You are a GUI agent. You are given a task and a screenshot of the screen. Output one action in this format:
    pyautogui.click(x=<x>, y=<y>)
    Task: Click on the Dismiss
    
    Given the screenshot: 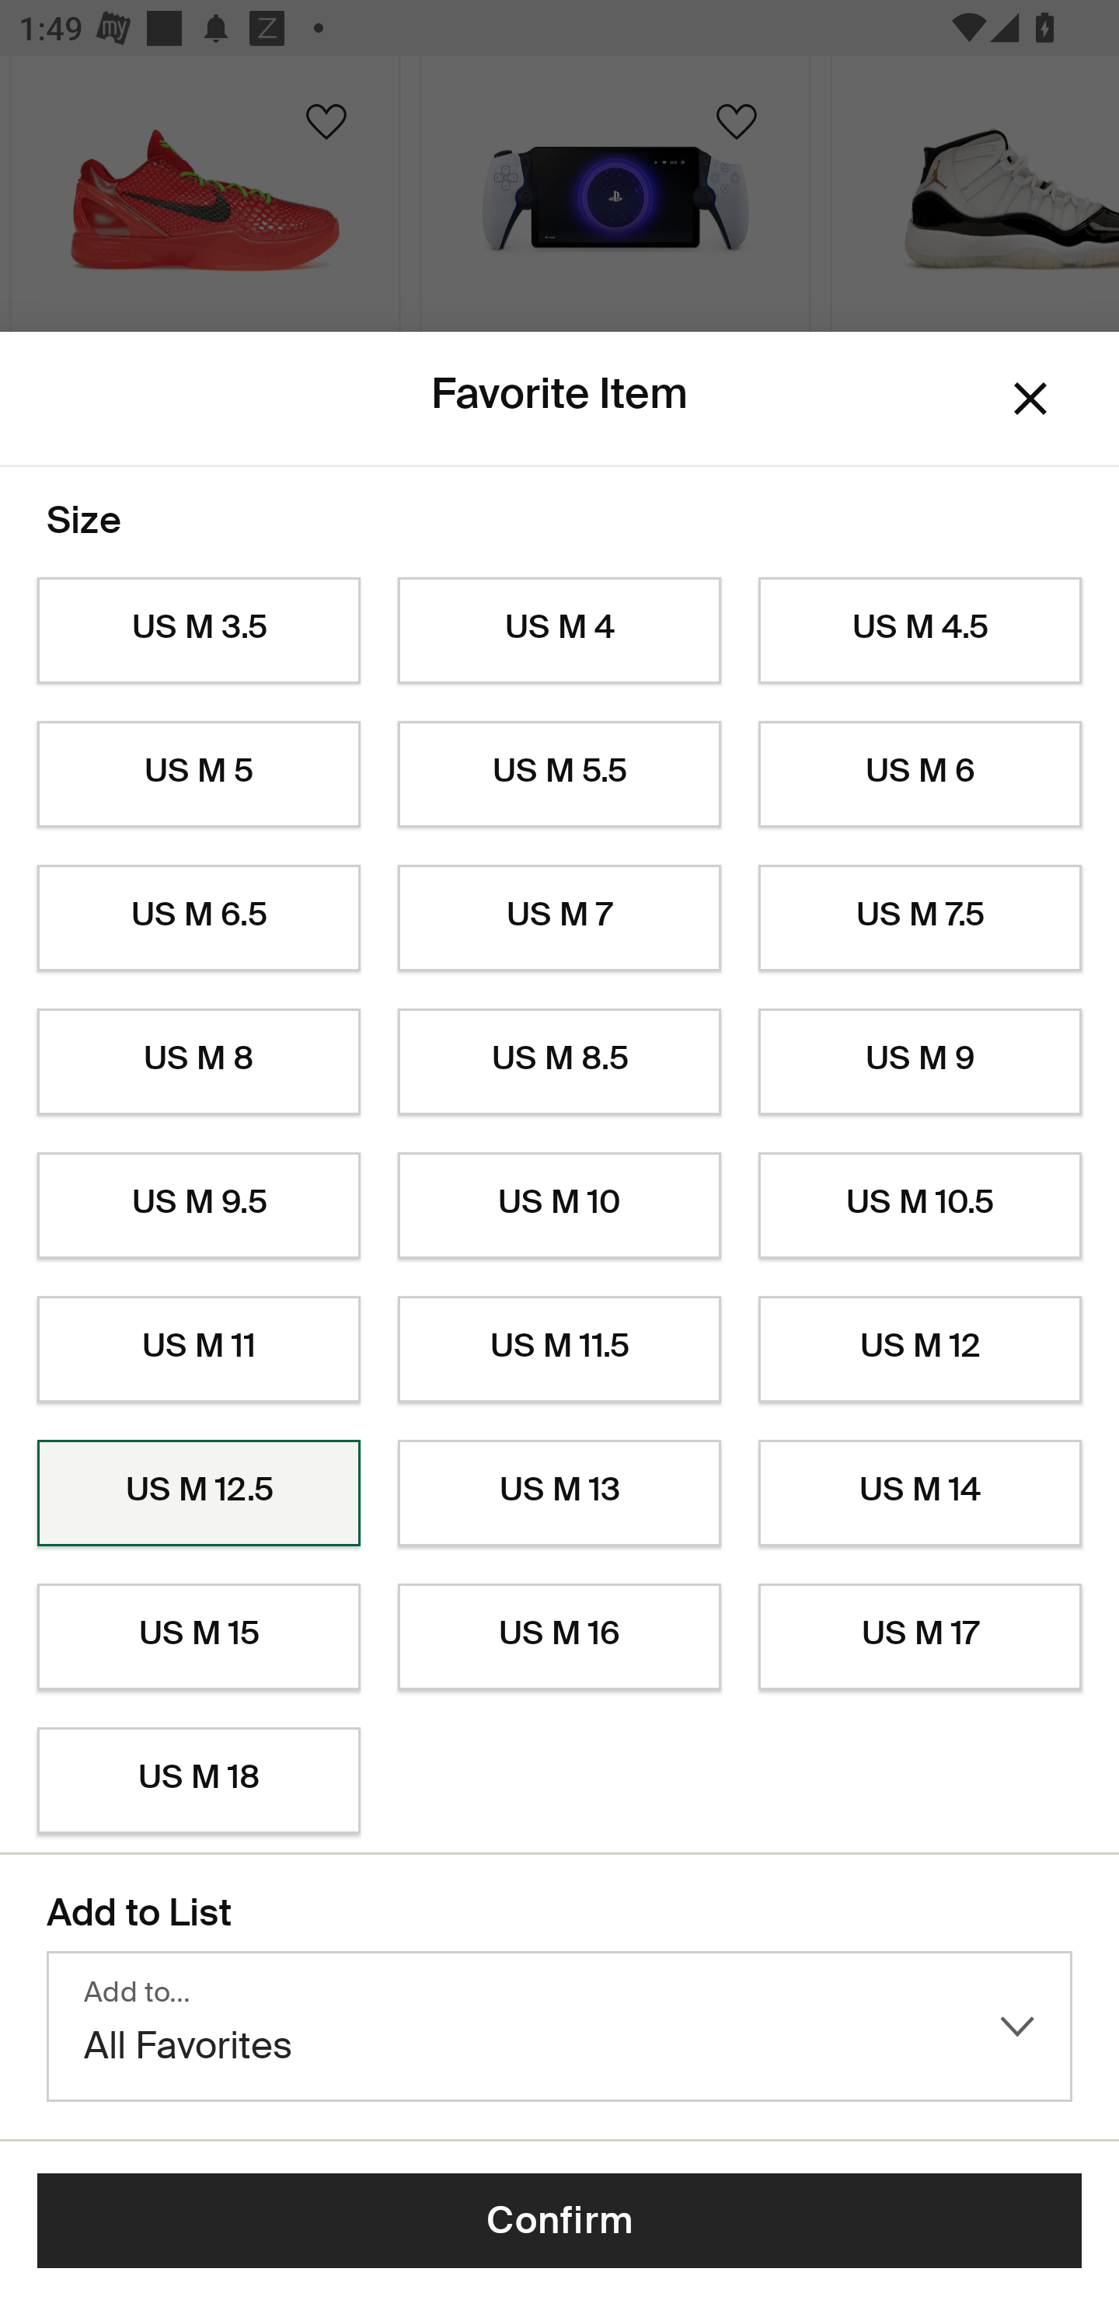 What is the action you would take?
    pyautogui.click(x=1030, y=399)
    